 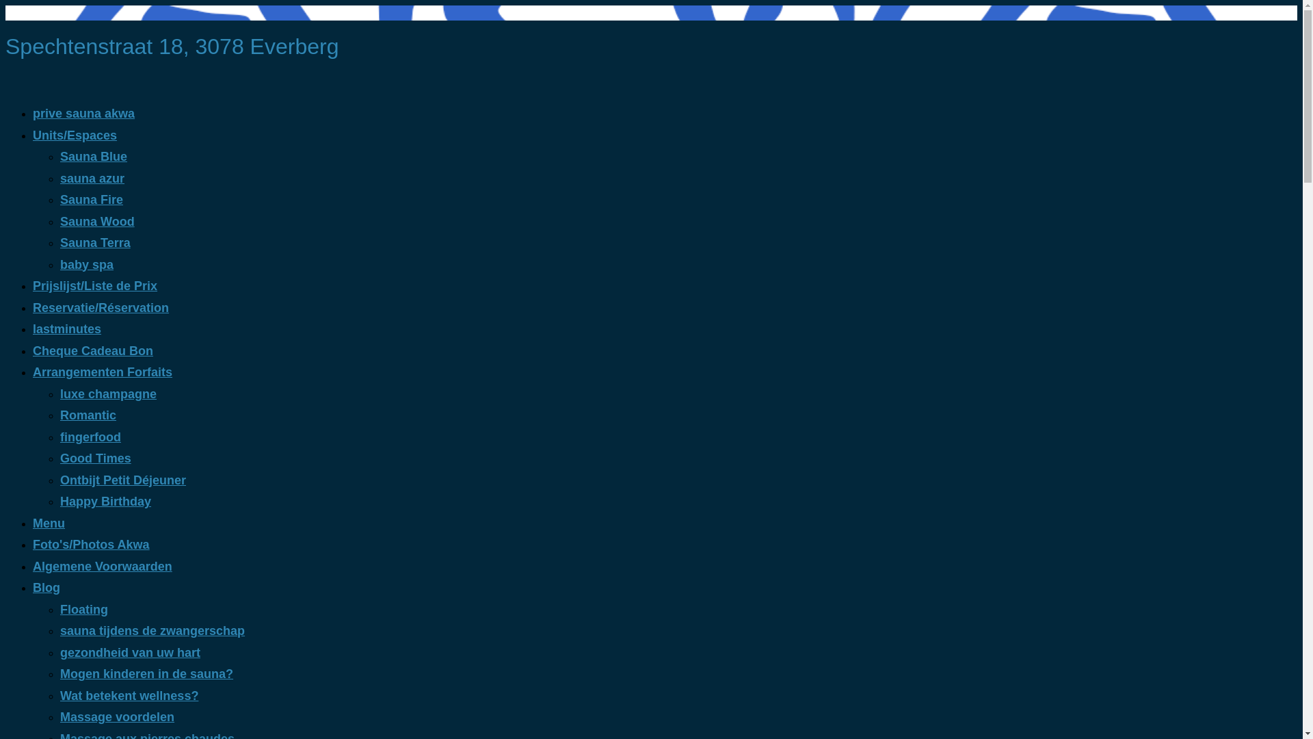 What do you see at coordinates (108, 394) in the screenshot?
I see `luxe champagne` at bounding box center [108, 394].